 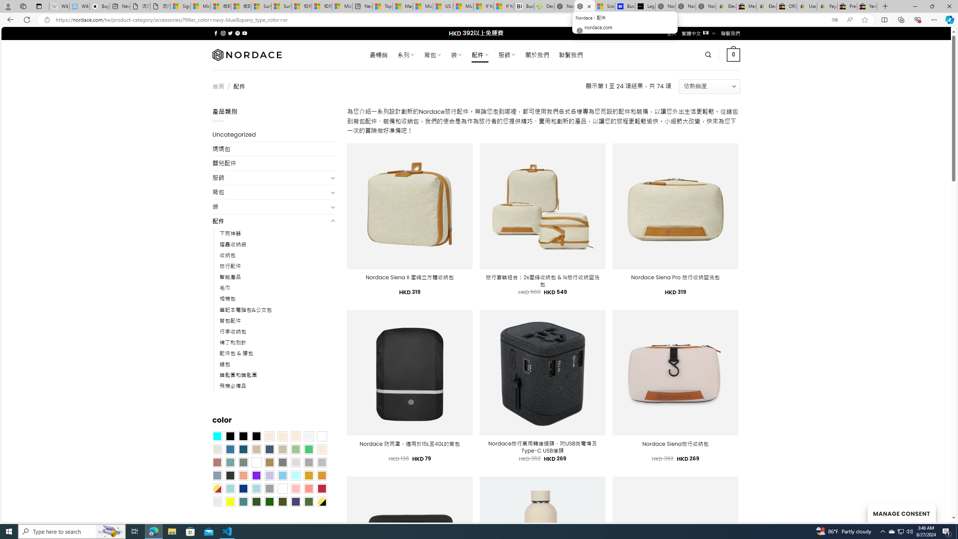 What do you see at coordinates (564, 6) in the screenshot?
I see `Nordace - Summer Adventures 2024` at bounding box center [564, 6].